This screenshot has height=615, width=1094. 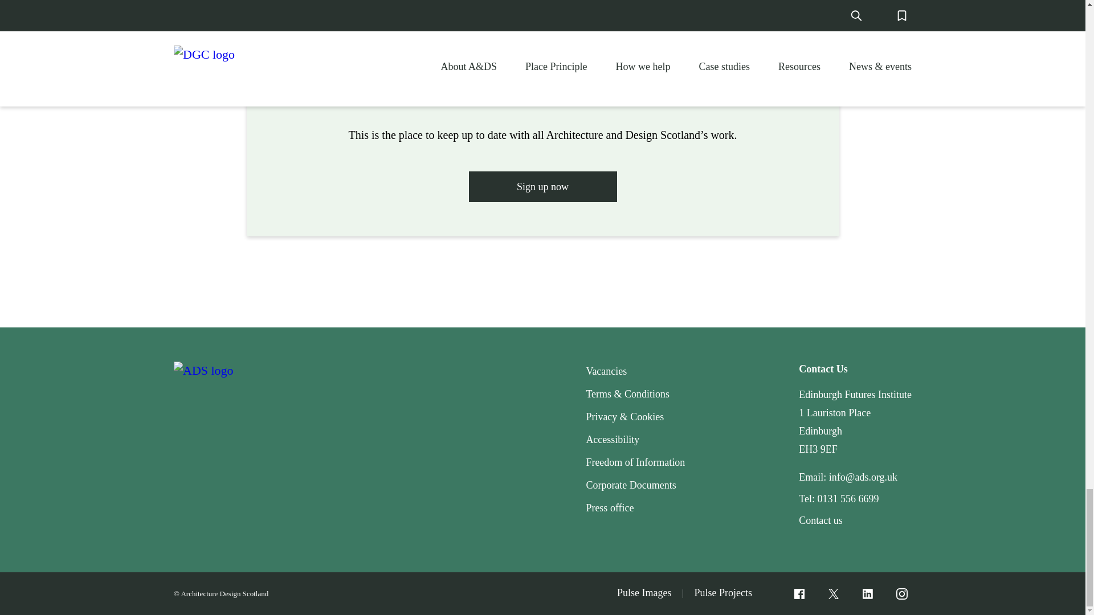 What do you see at coordinates (820, 520) in the screenshot?
I see `Contact us` at bounding box center [820, 520].